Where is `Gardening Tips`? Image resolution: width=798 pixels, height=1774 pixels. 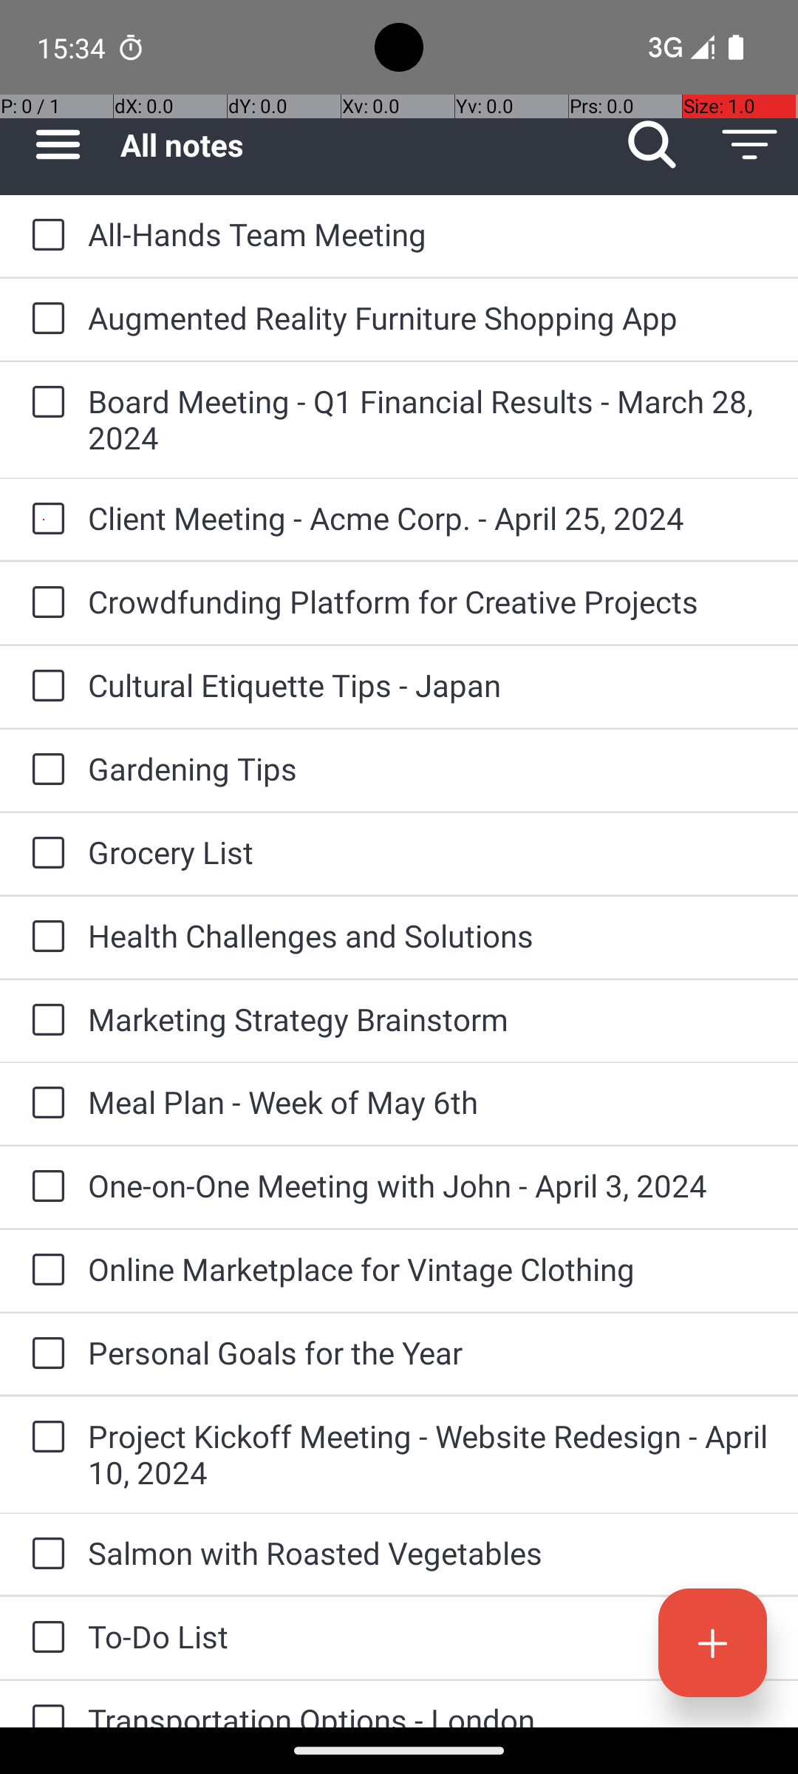
Gardening Tips is located at coordinates (429, 769).